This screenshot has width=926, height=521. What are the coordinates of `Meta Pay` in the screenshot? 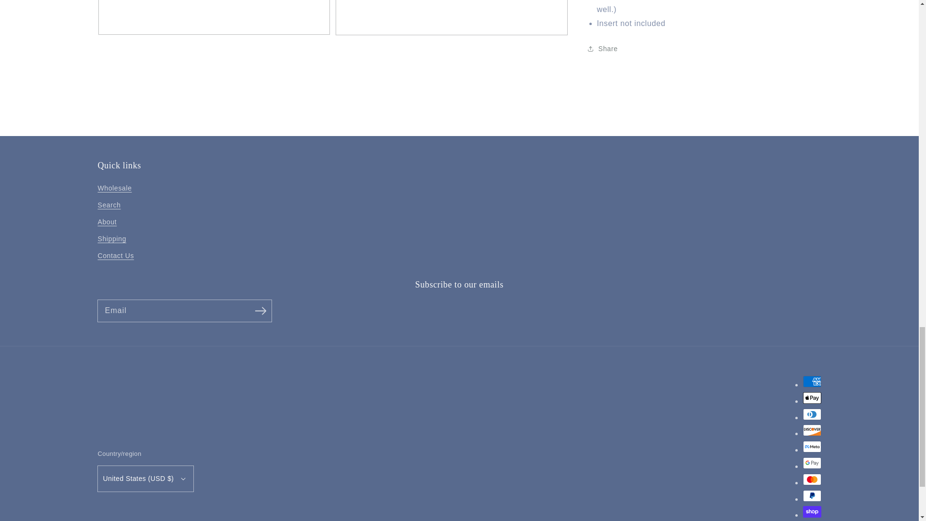 It's located at (811, 447).